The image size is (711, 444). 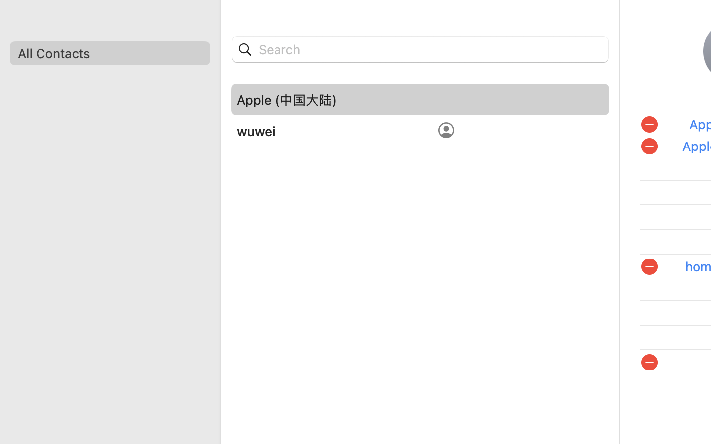 I want to click on wuwei, so click(x=256, y=131).